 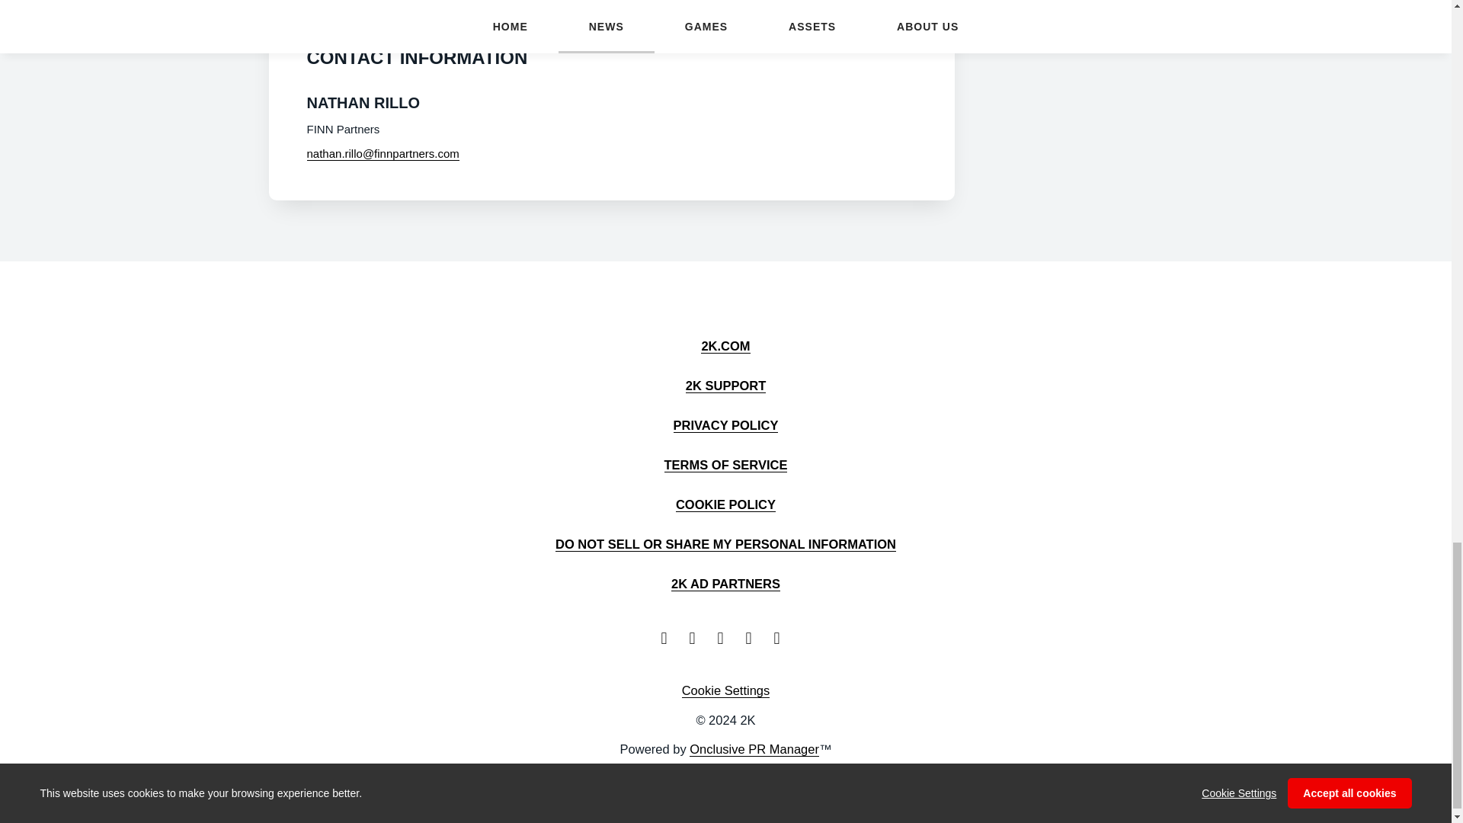 I want to click on PRIVACY POLICY, so click(x=725, y=424).